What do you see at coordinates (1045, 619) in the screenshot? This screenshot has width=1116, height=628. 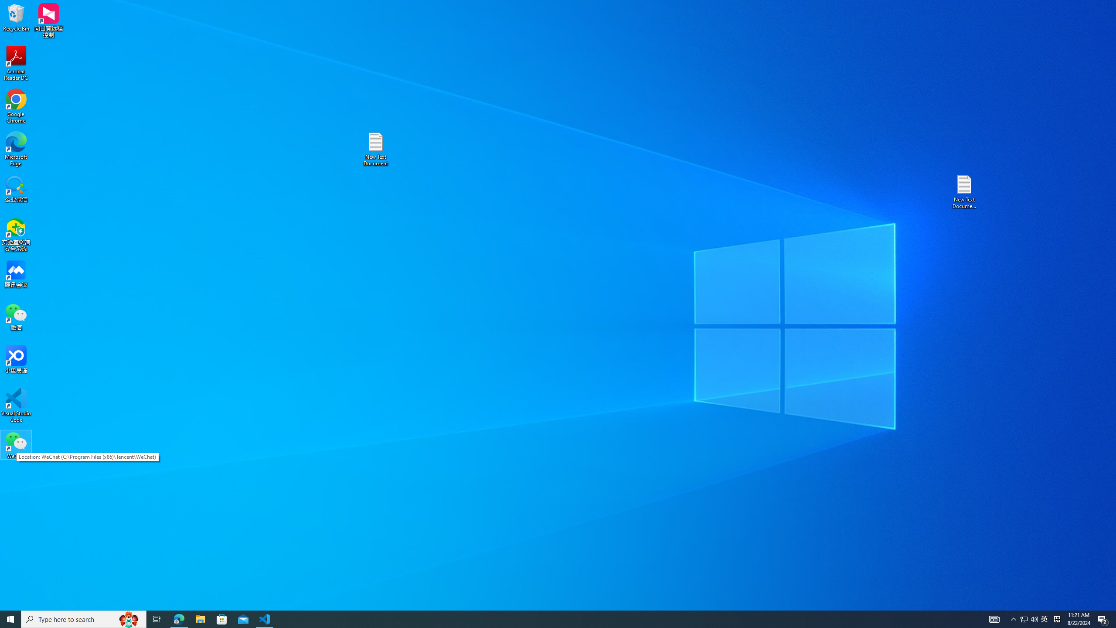 I see `Tray Input Indicator - Chinese (Simplified, China)` at bounding box center [1045, 619].